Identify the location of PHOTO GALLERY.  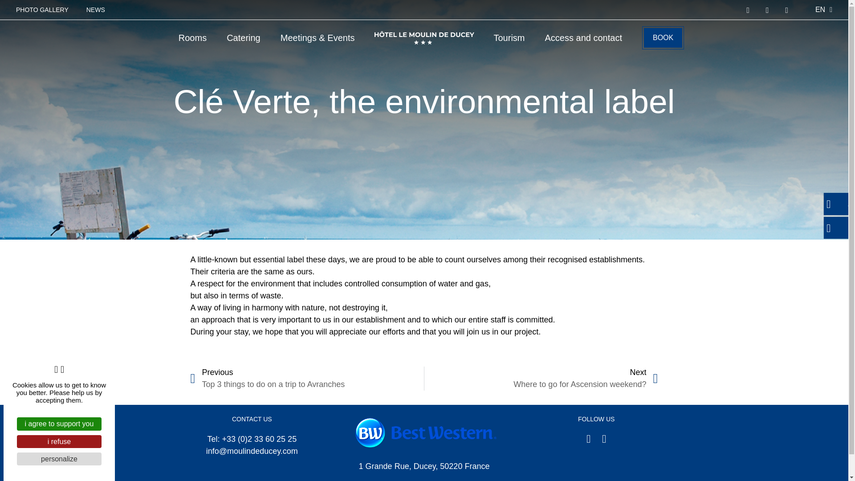
(42, 10).